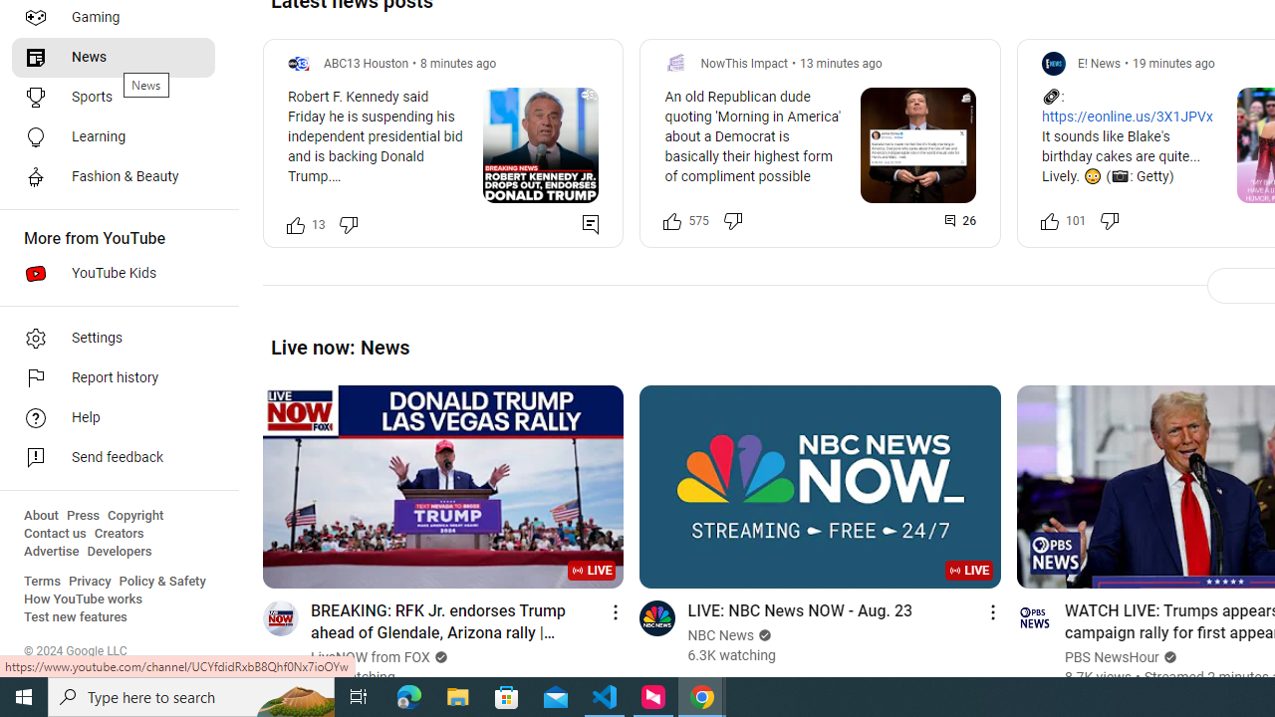 The width and height of the screenshot is (1275, 717). I want to click on Privacy, so click(90, 582).